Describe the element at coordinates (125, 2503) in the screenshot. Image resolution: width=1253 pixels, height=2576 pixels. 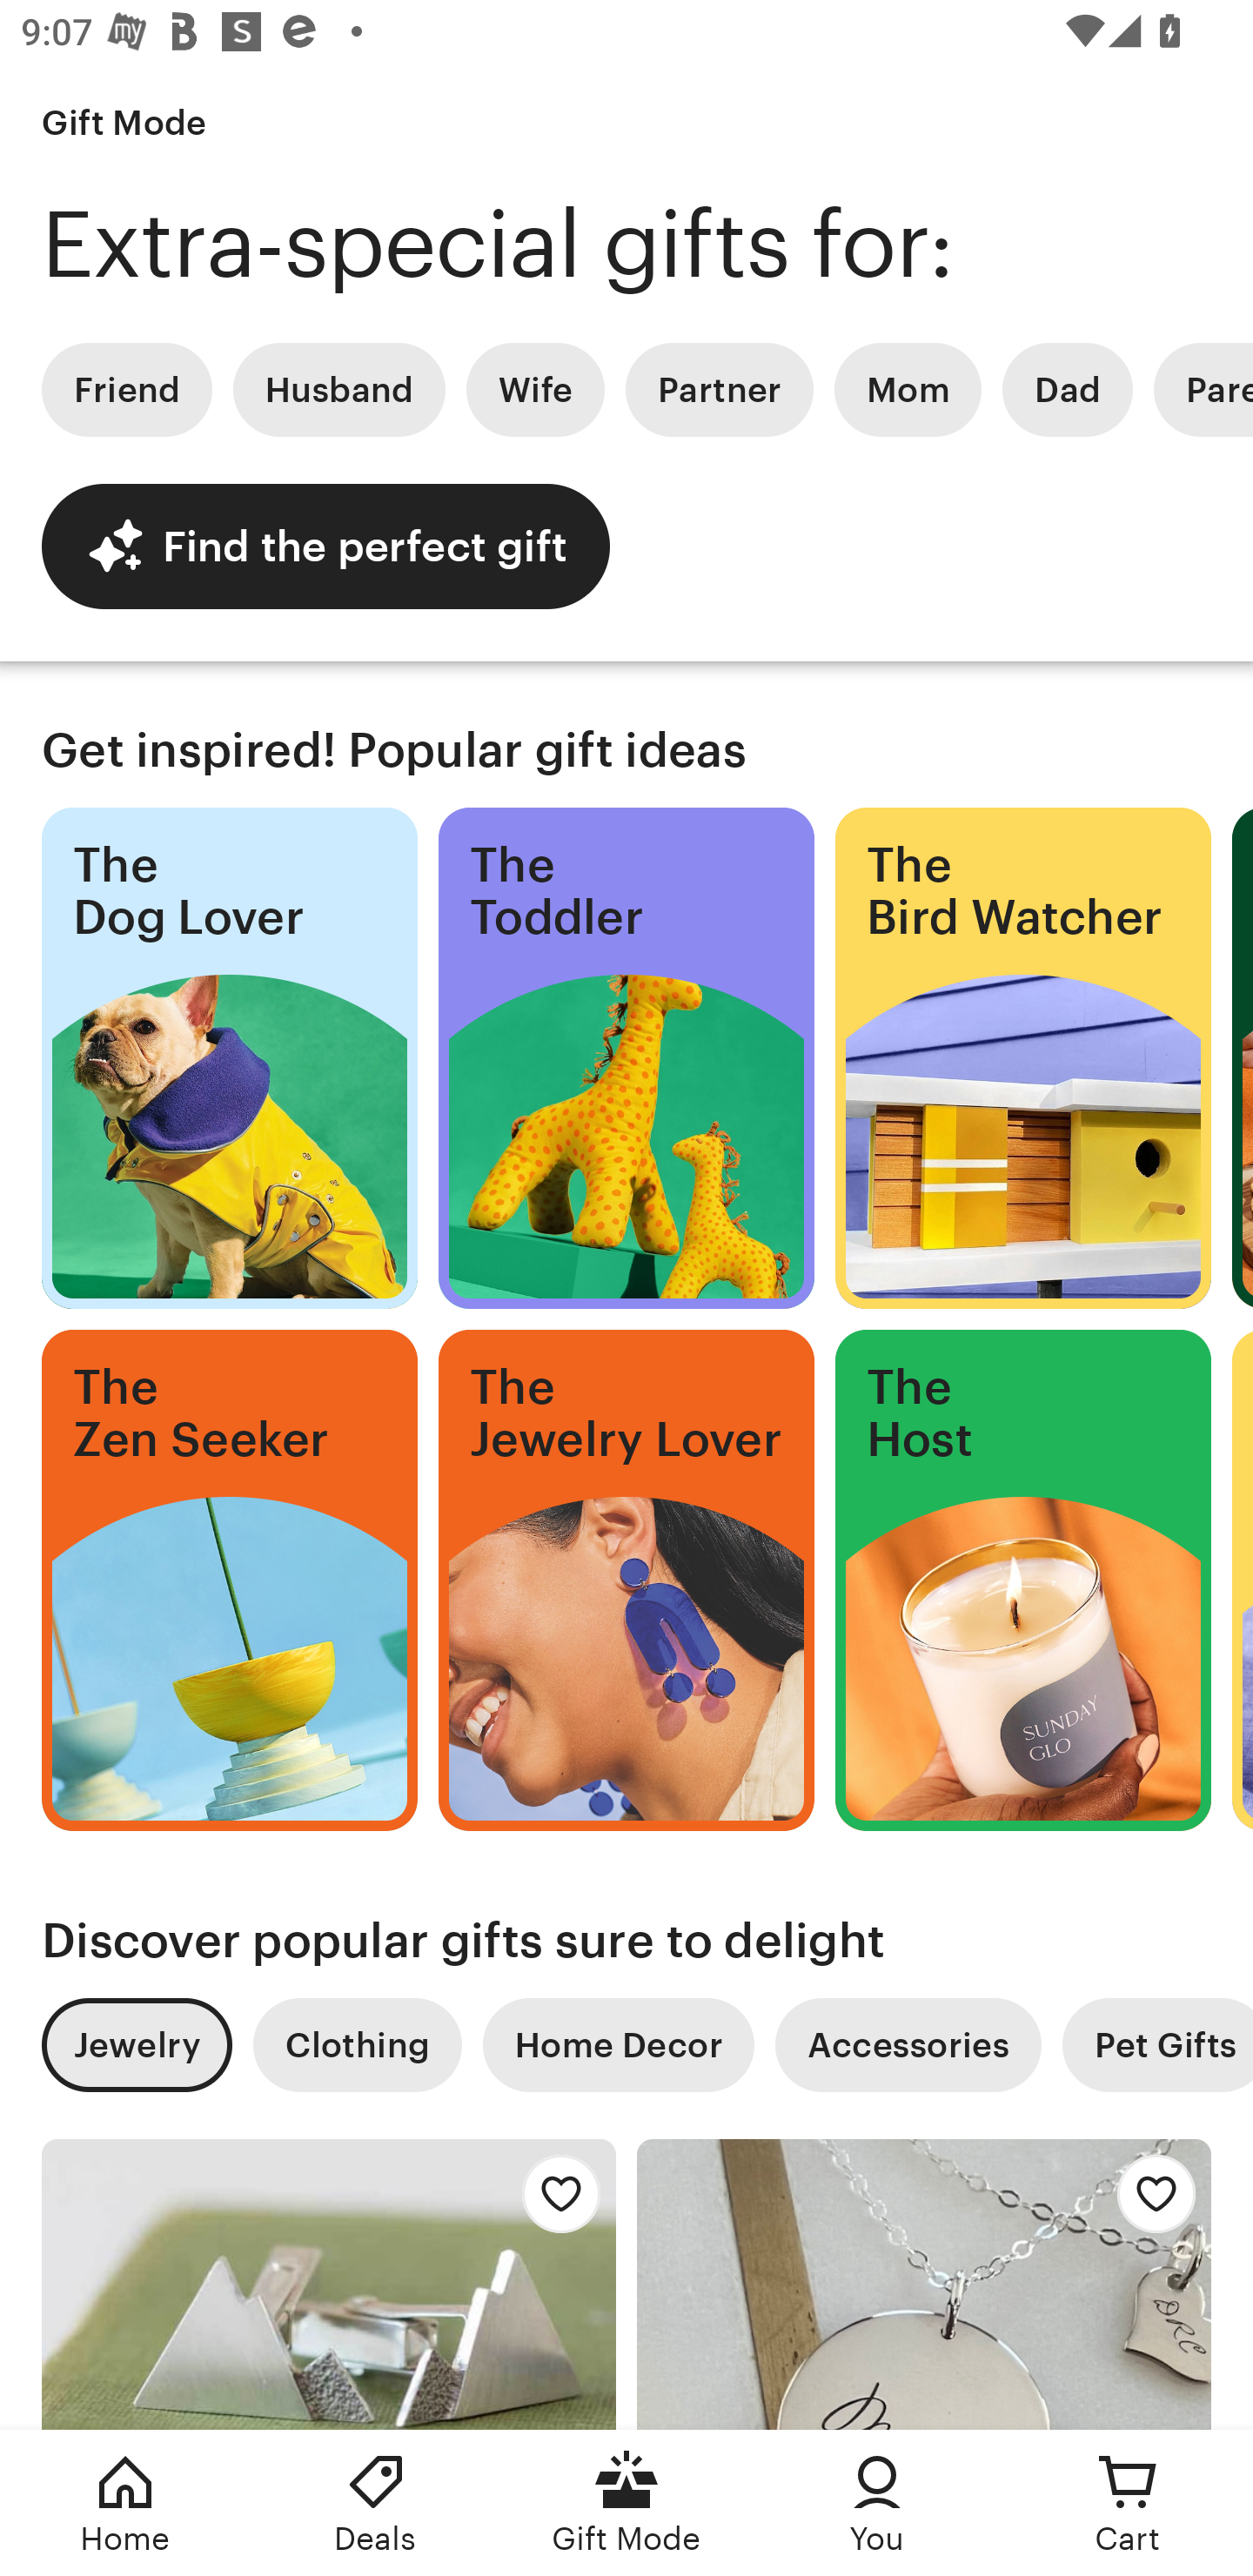
I see `Home` at that location.